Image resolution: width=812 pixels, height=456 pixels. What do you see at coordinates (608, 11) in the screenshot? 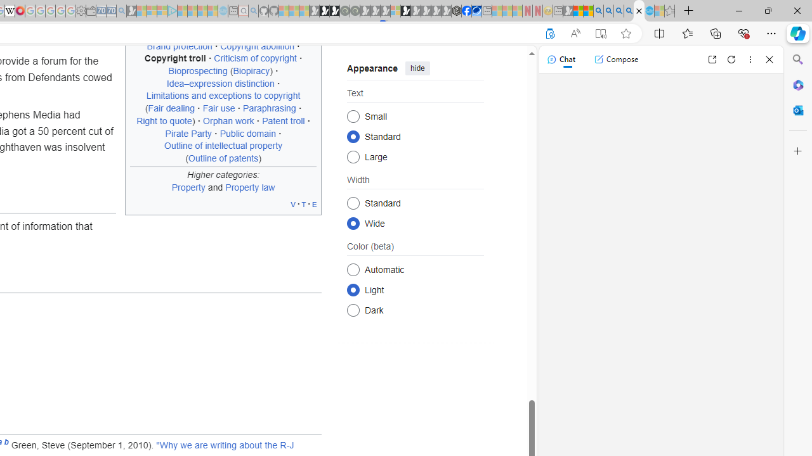
I see `2009 Bing officially replaced Live Search on June 3 - Search` at bounding box center [608, 11].